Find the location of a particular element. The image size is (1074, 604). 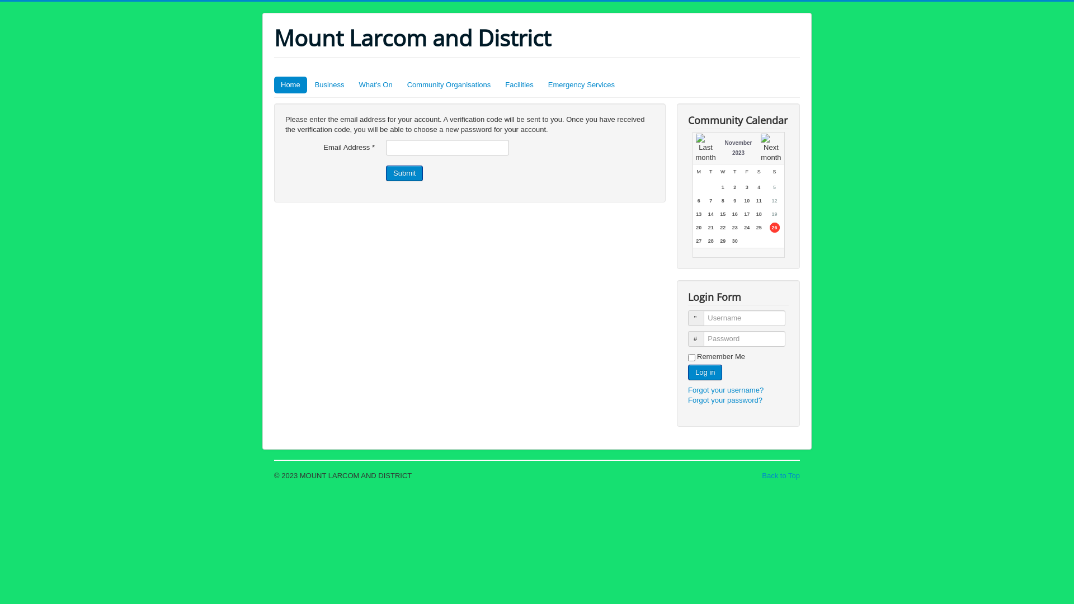

24 is located at coordinates (747, 228).